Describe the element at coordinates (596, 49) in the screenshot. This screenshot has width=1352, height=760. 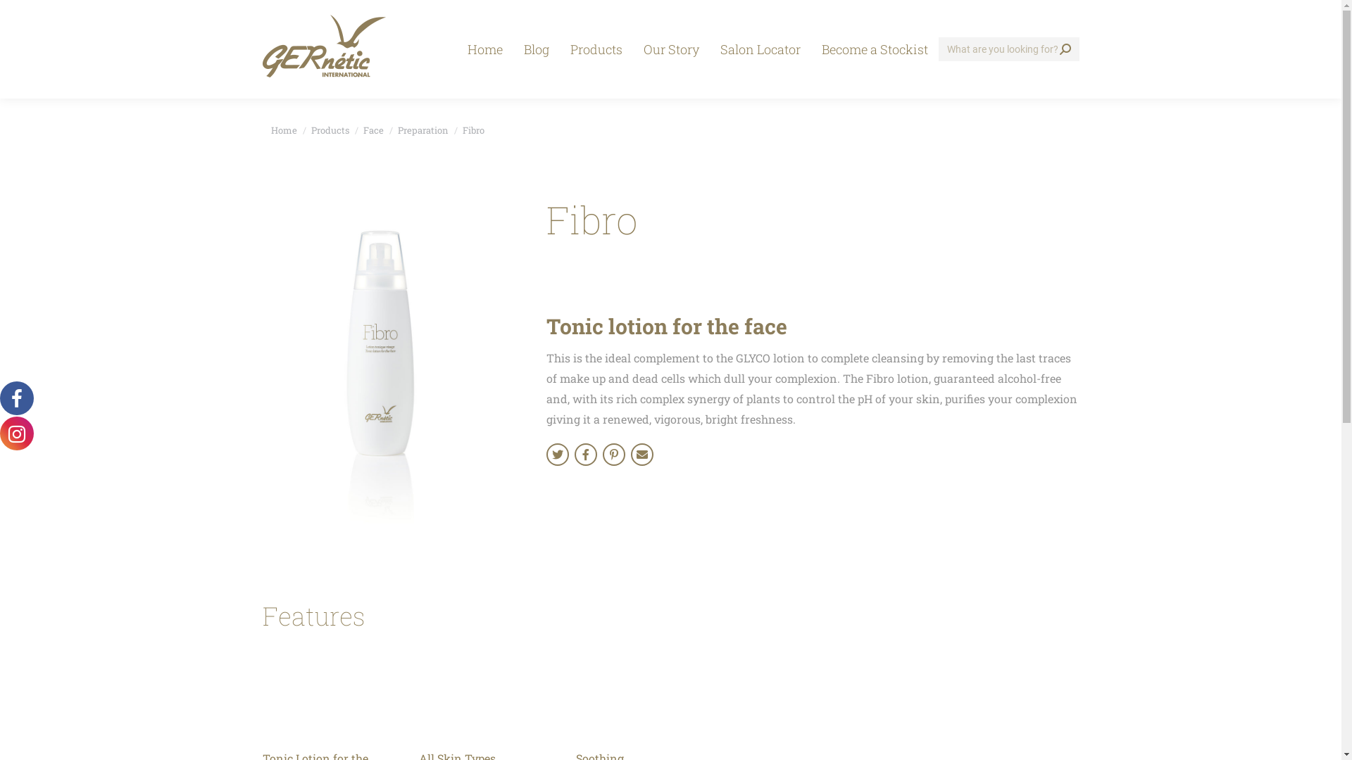
I see `Products` at that location.